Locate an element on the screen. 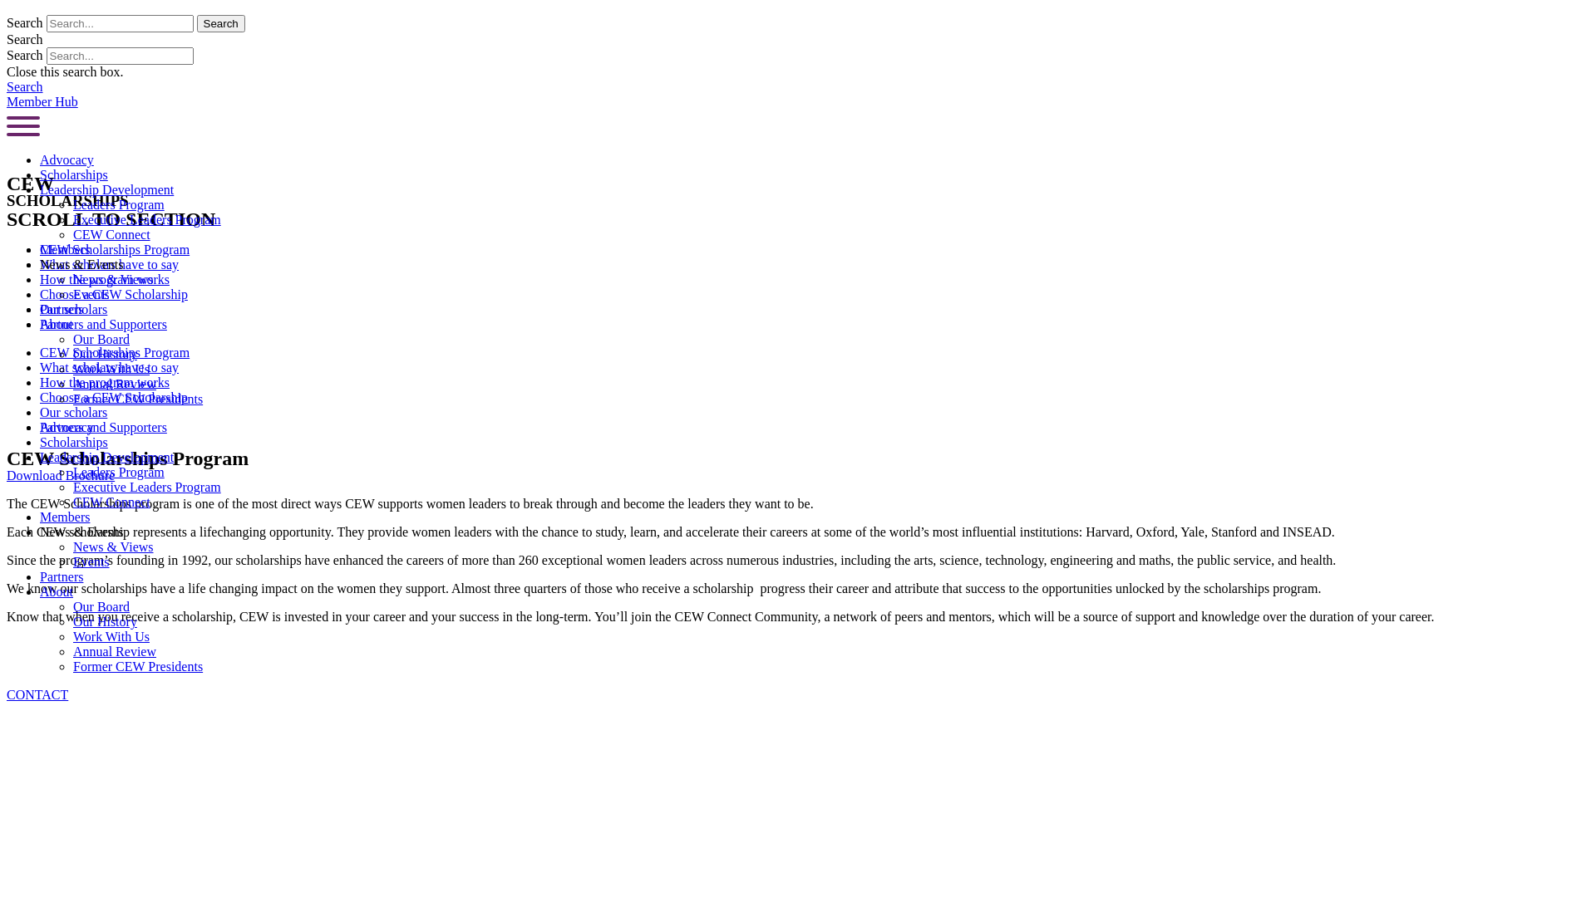  Executive Leaders Program is located at coordinates (147, 219).